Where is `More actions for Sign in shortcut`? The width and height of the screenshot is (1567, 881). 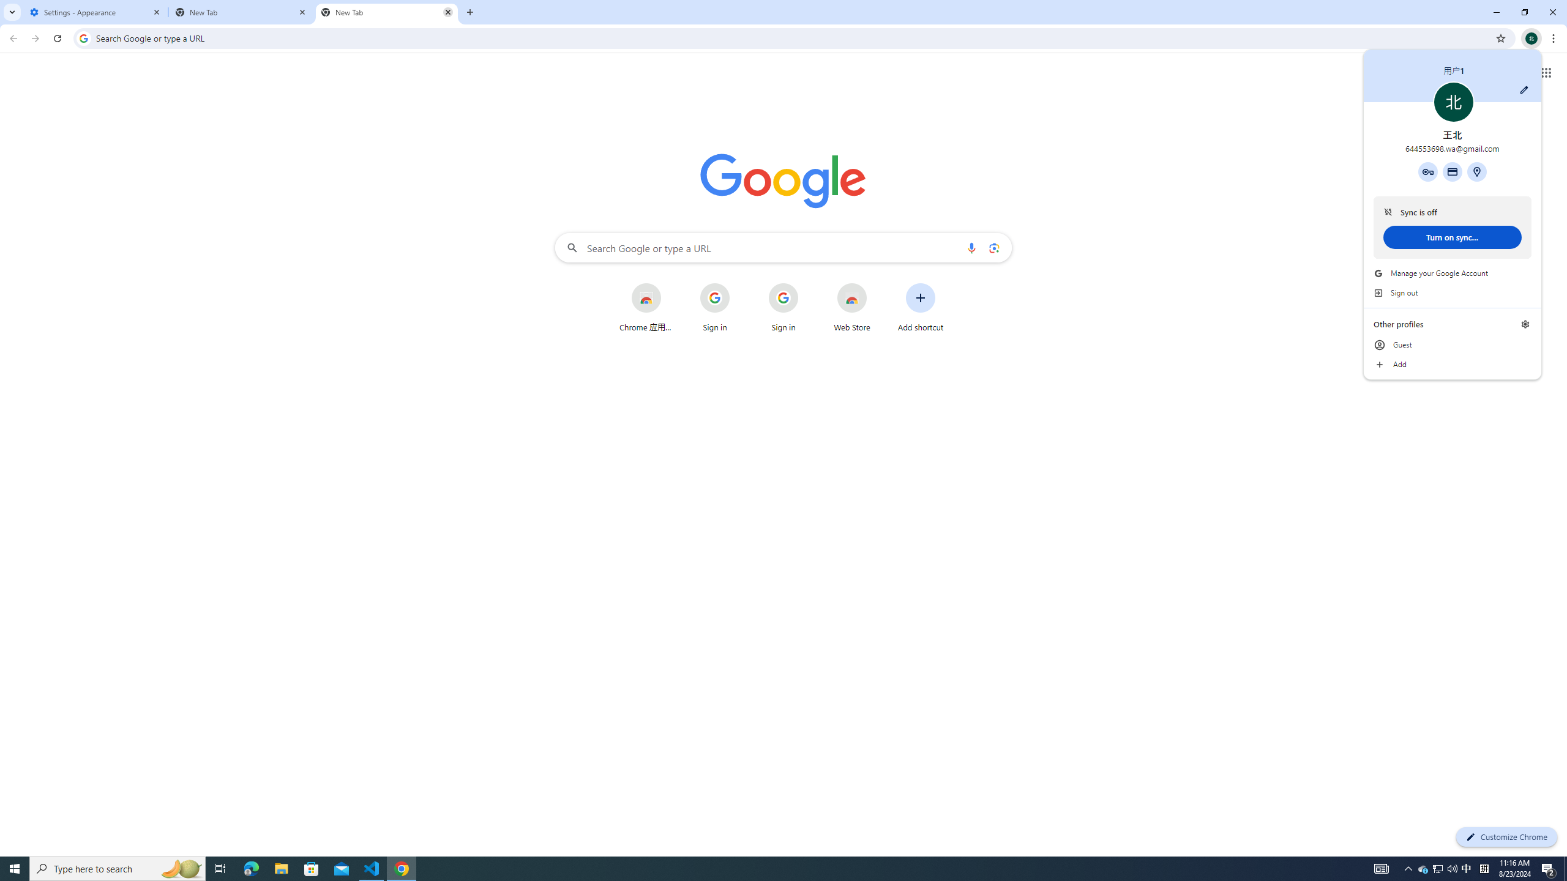
More actions for Sign in shortcut is located at coordinates (807, 284).